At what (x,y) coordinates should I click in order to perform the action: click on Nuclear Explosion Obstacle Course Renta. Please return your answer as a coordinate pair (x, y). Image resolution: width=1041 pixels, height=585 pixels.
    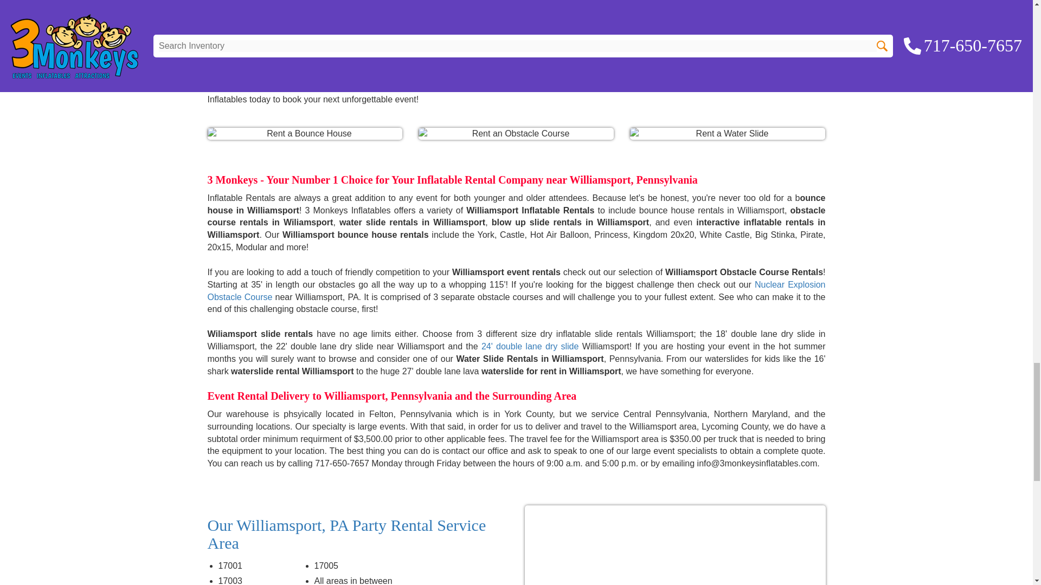
    Looking at the image, I should click on (516, 291).